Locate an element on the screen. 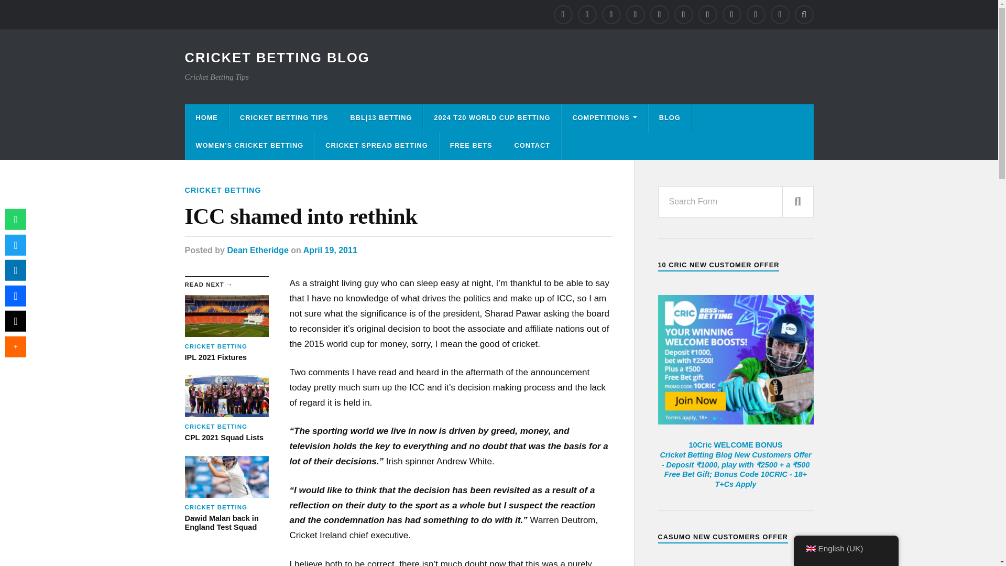 The width and height of the screenshot is (1006, 566). COMPETITIONS is located at coordinates (604, 117).